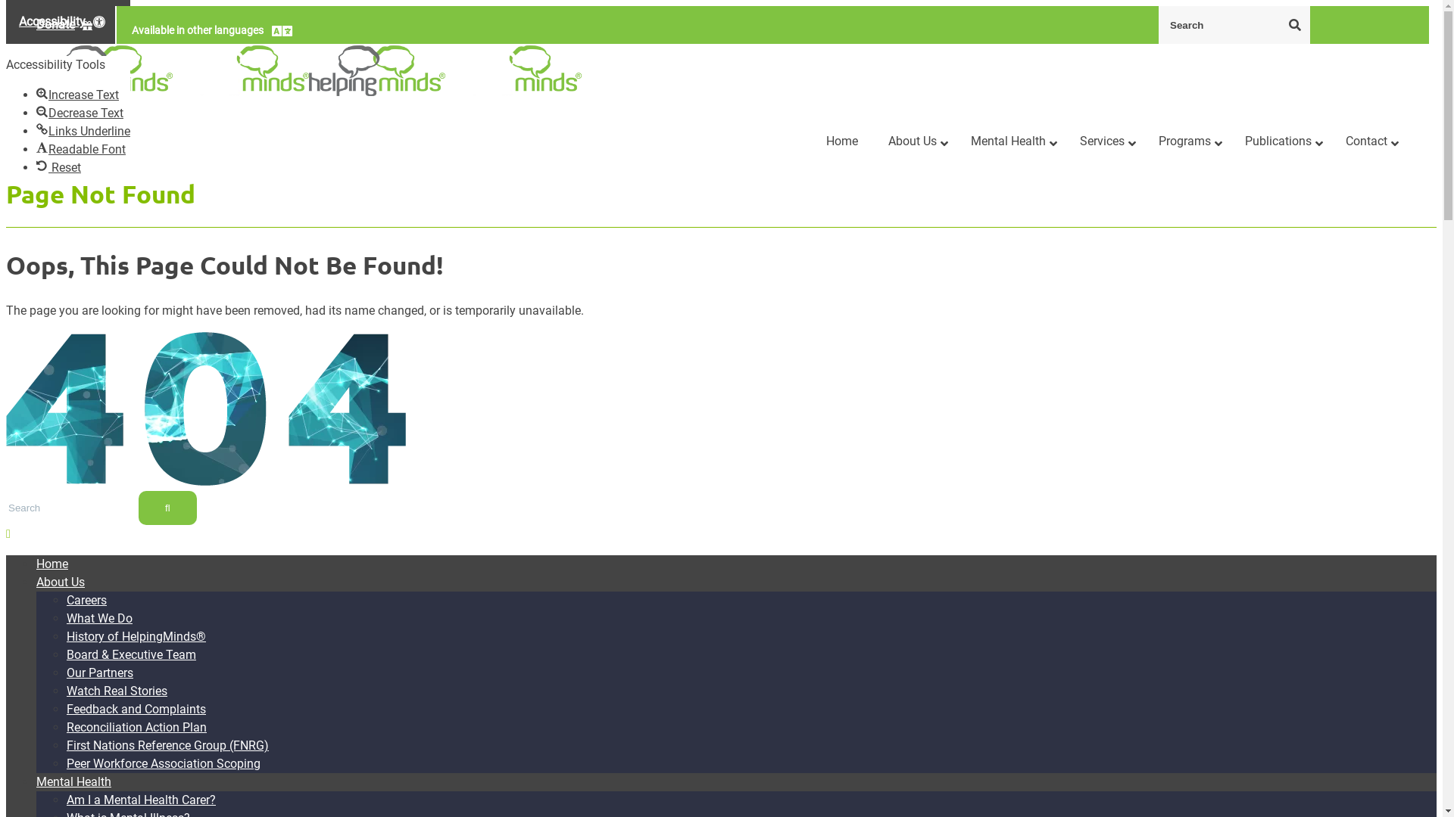 The height and width of the screenshot is (817, 1454). What do you see at coordinates (68, 22) in the screenshot?
I see `Open toolbar` at bounding box center [68, 22].